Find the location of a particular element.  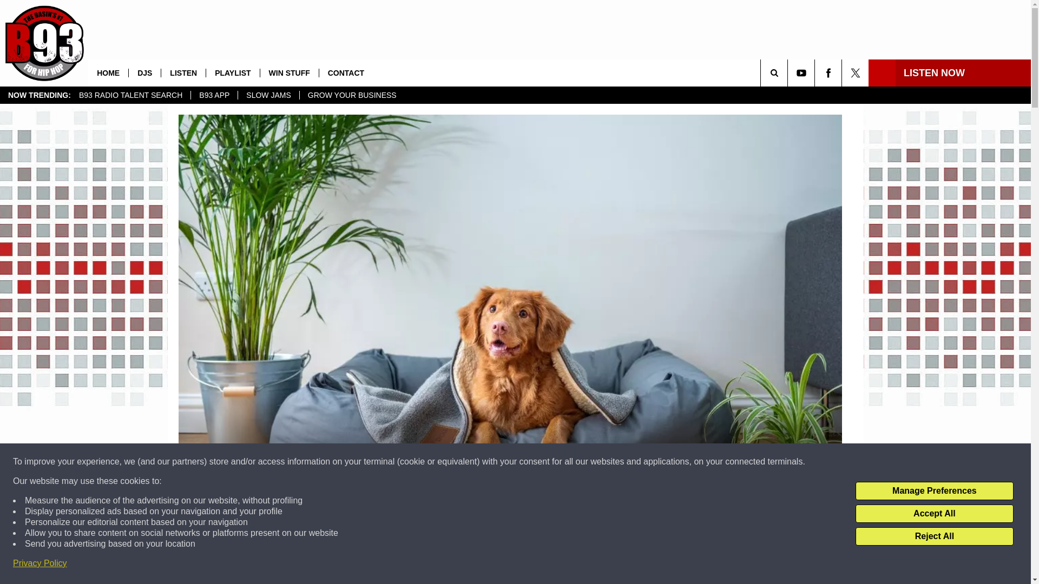

B93 APP is located at coordinates (214, 95).